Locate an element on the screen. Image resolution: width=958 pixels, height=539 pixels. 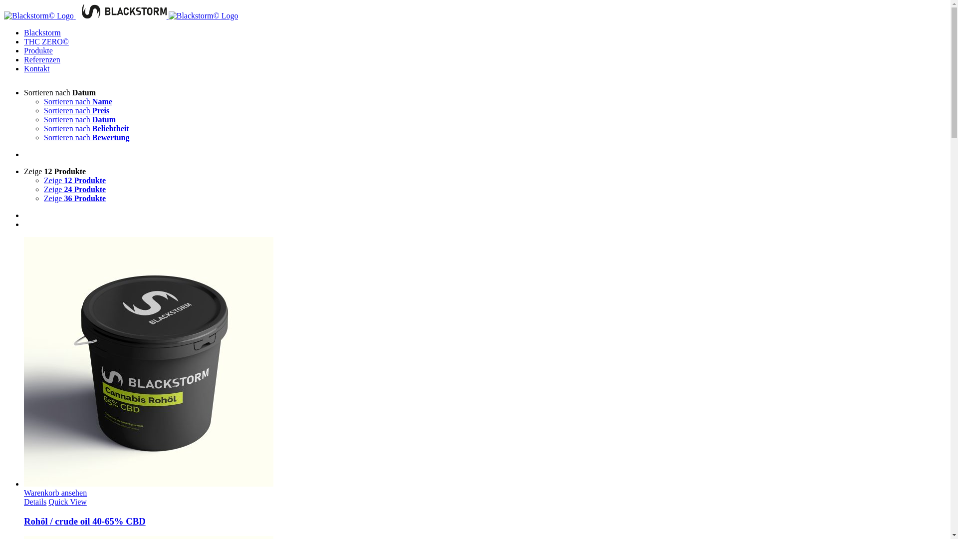
Warenkorb ansehen is located at coordinates (485, 493).